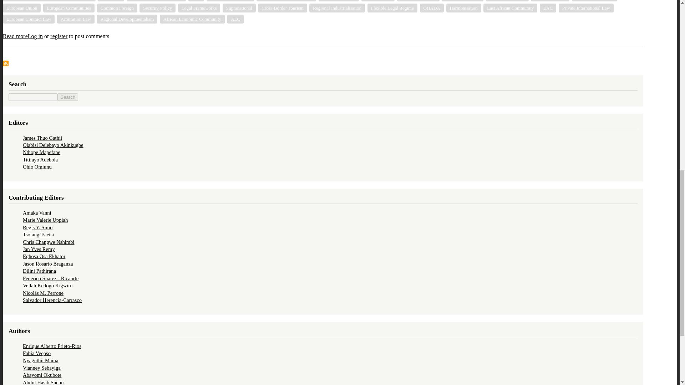 The height and width of the screenshot is (385, 685). Describe the element at coordinates (33, 97) in the screenshot. I see `Enter the terms you wish to search for.` at that location.